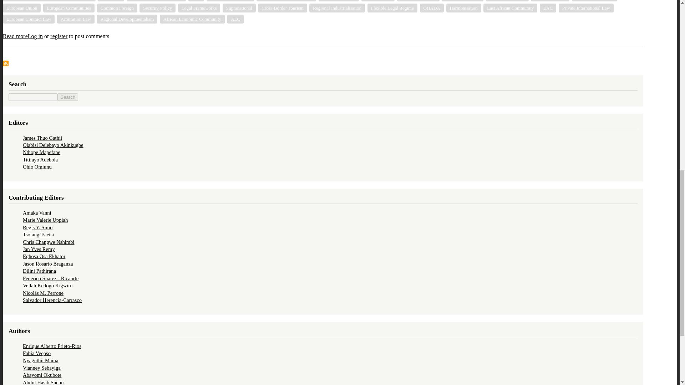 The height and width of the screenshot is (385, 685). Describe the element at coordinates (33, 97) in the screenshot. I see `Enter the terms you wish to search for.` at that location.